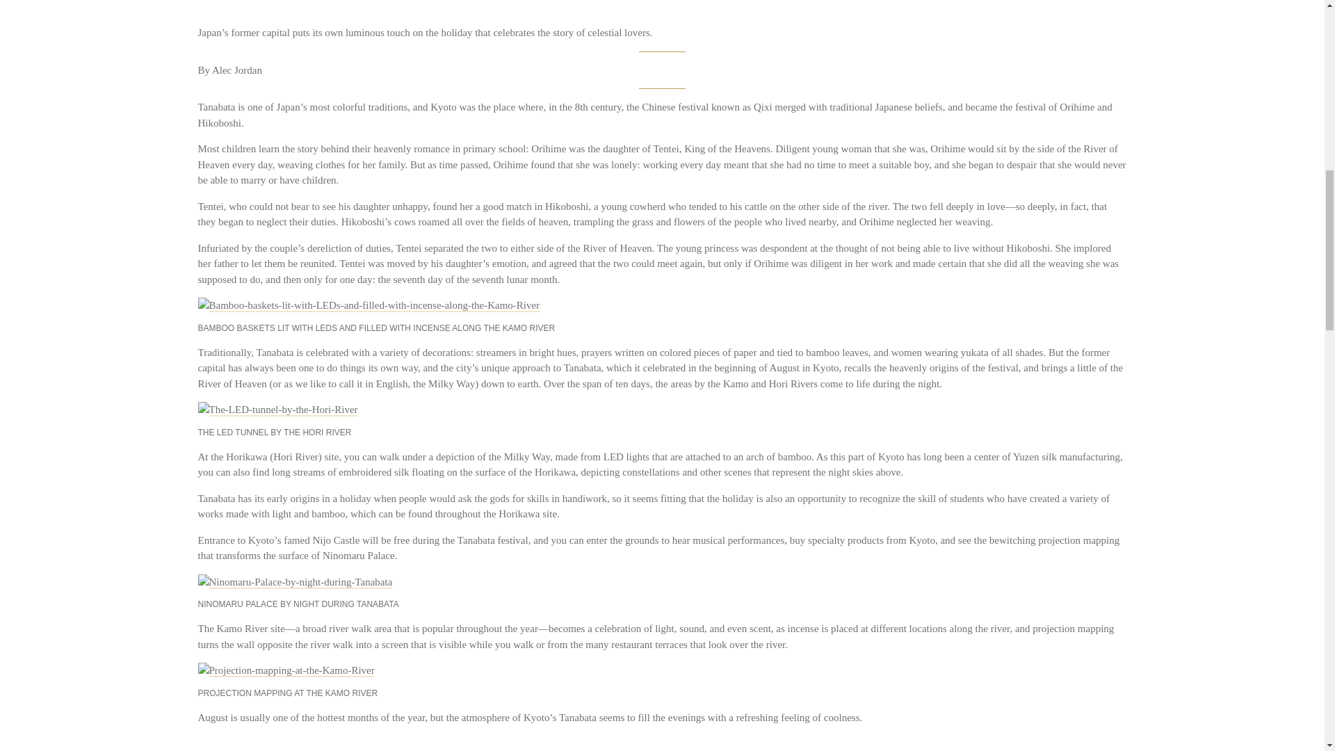 This screenshot has width=1335, height=751. Describe the element at coordinates (285, 670) in the screenshot. I see `Projection mapping at the Kamo River` at that location.